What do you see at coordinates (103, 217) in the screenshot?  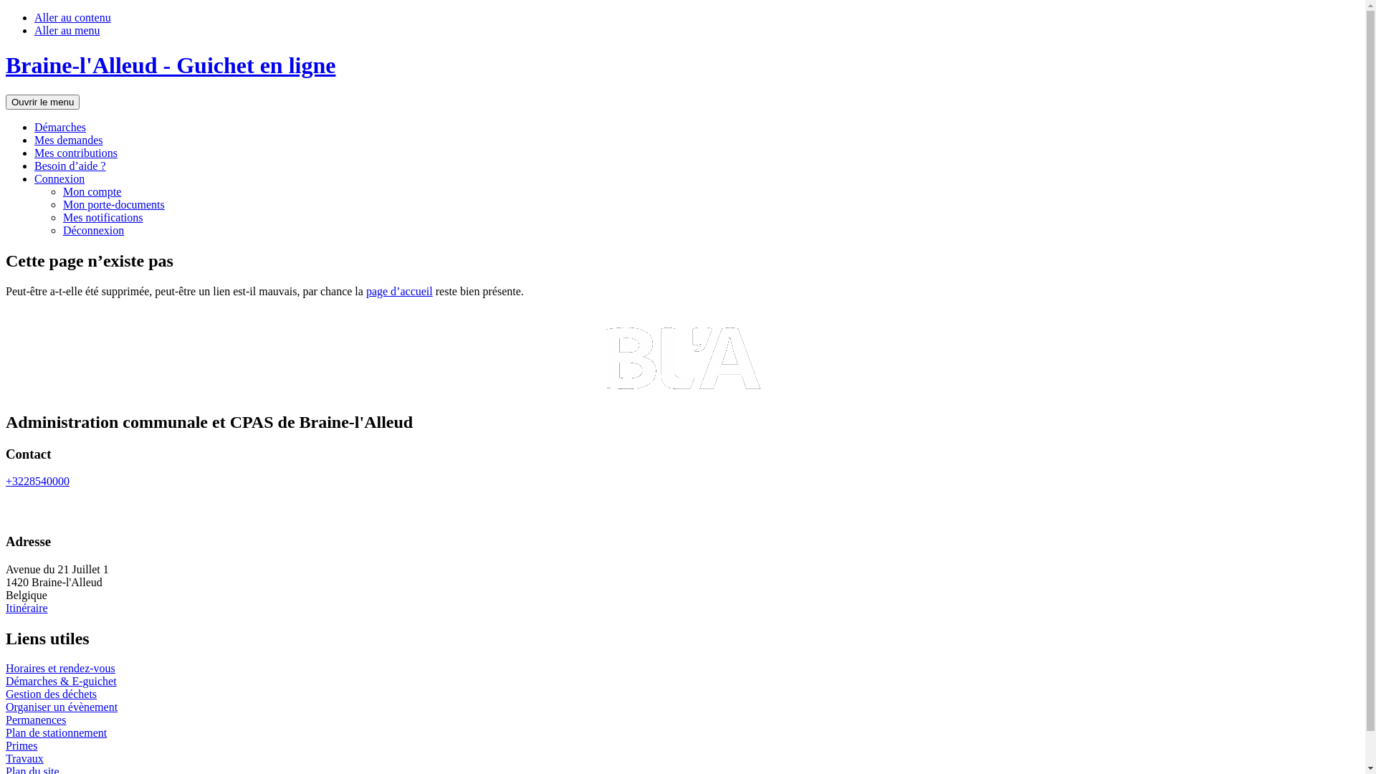 I see `Mes notifications` at bounding box center [103, 217].